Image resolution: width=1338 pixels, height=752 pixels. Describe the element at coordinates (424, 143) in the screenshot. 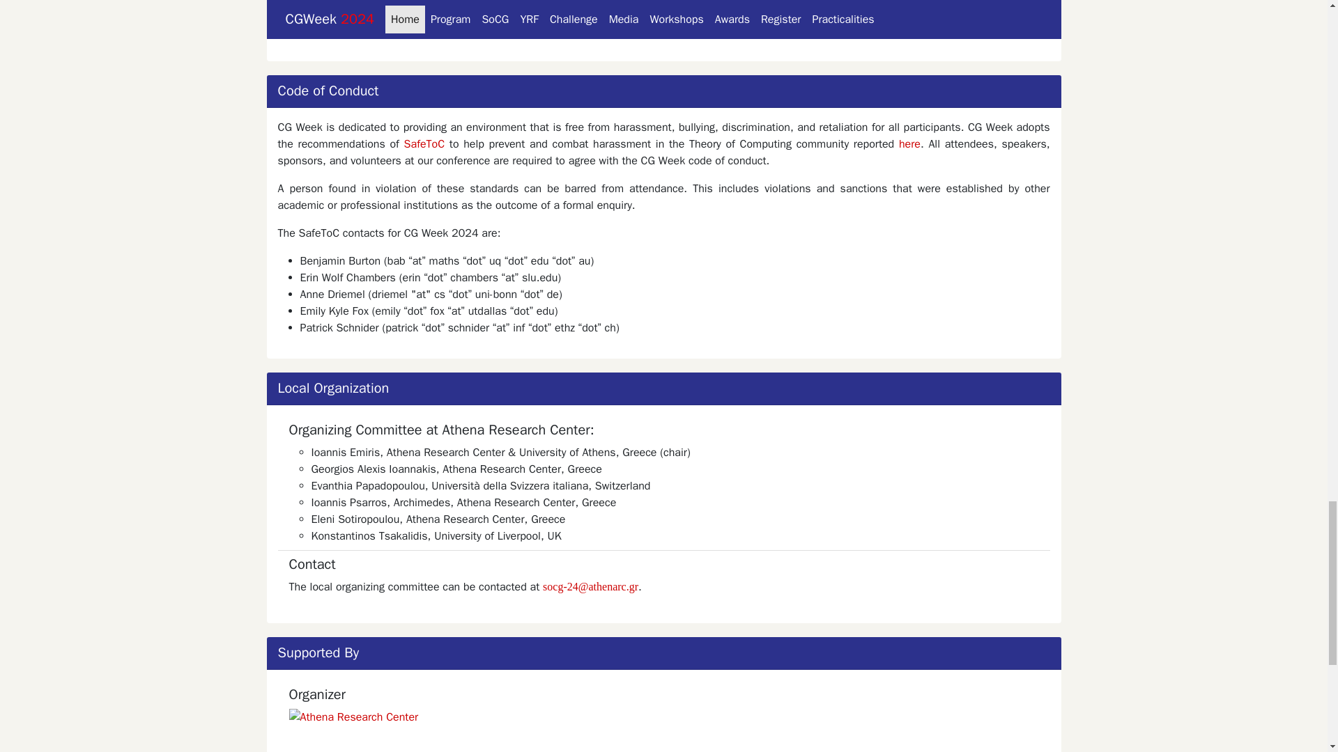

I see `SafeToC` at that location.